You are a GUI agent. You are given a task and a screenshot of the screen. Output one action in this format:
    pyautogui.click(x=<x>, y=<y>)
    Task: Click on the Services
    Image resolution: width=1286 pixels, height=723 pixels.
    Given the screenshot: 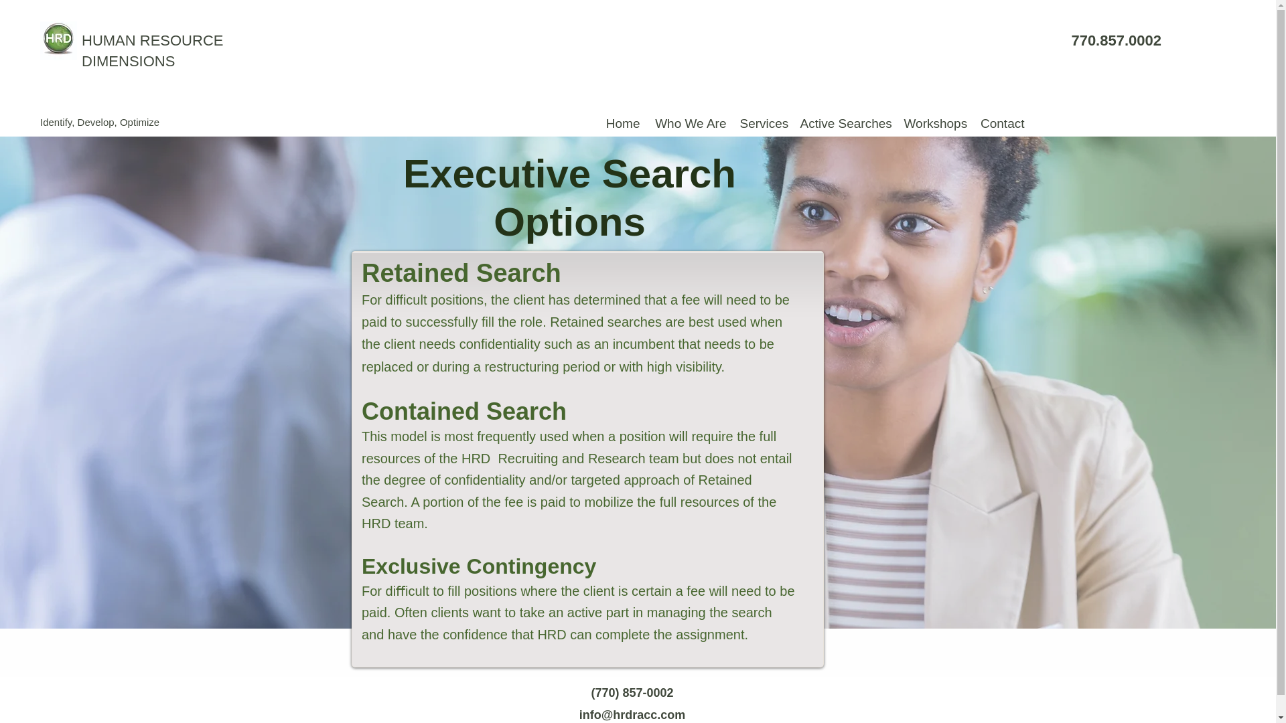 What is the action you would take?
    pyautogui.click(x=763, y=123)
    